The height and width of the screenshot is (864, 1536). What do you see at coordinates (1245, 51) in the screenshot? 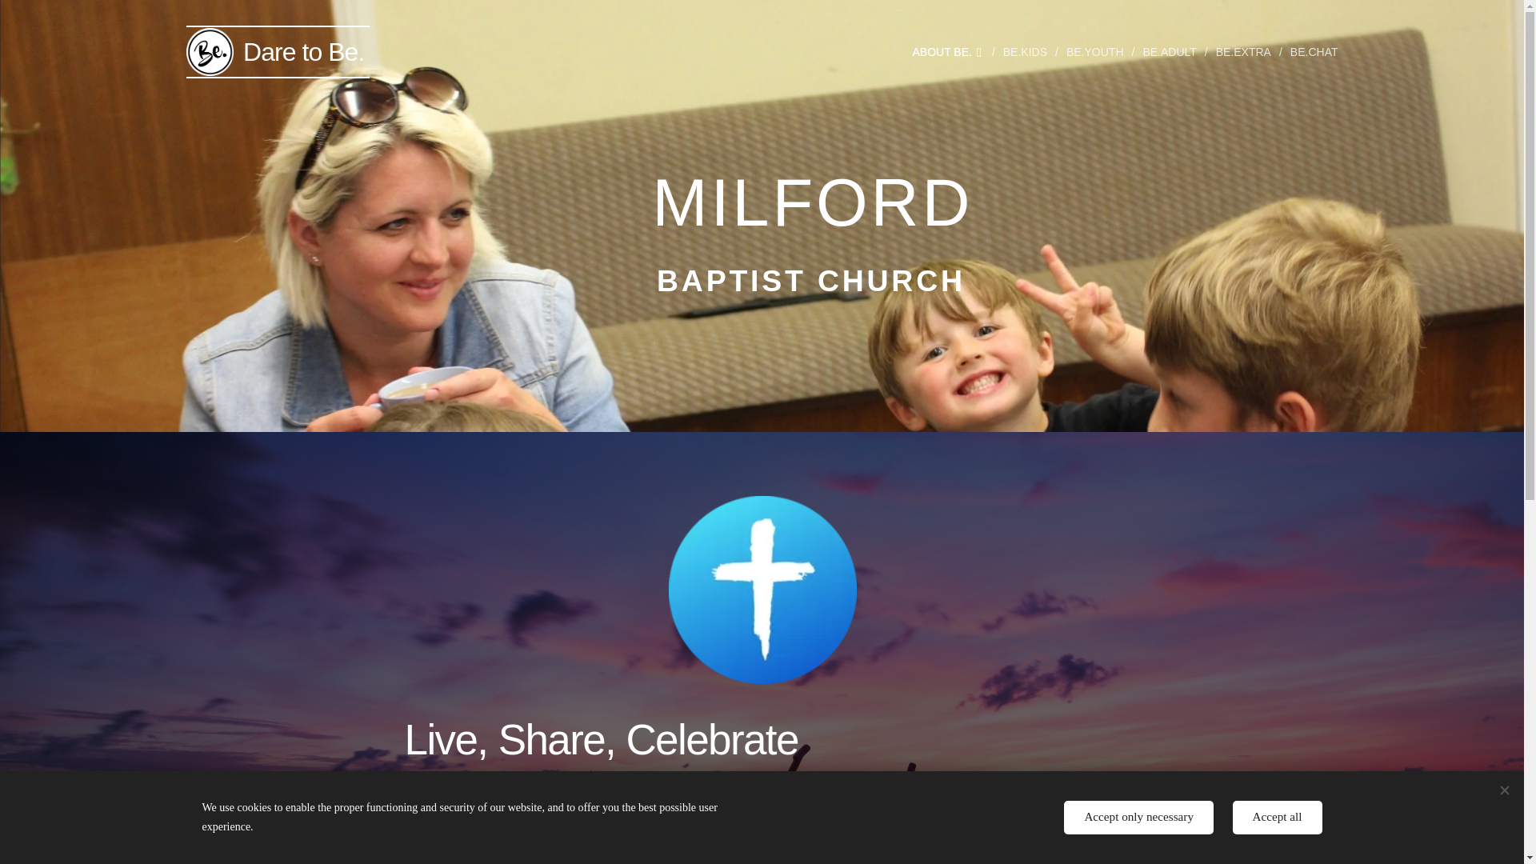
I see `BE.EXTRA` at bounding box center [1245, 51].